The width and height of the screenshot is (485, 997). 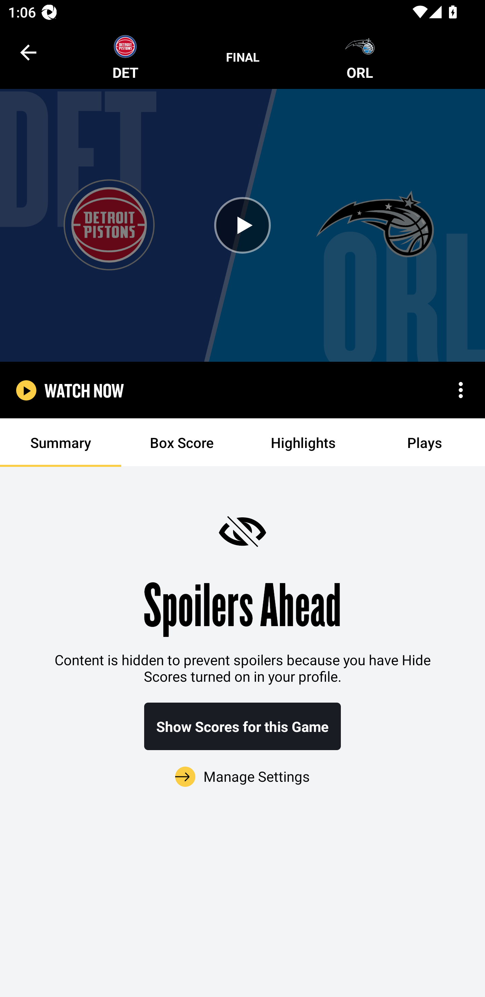 What do you see at coordinates (182, 443) in the screenshot?
I see `Box Score` at bounding box center [182, 443].